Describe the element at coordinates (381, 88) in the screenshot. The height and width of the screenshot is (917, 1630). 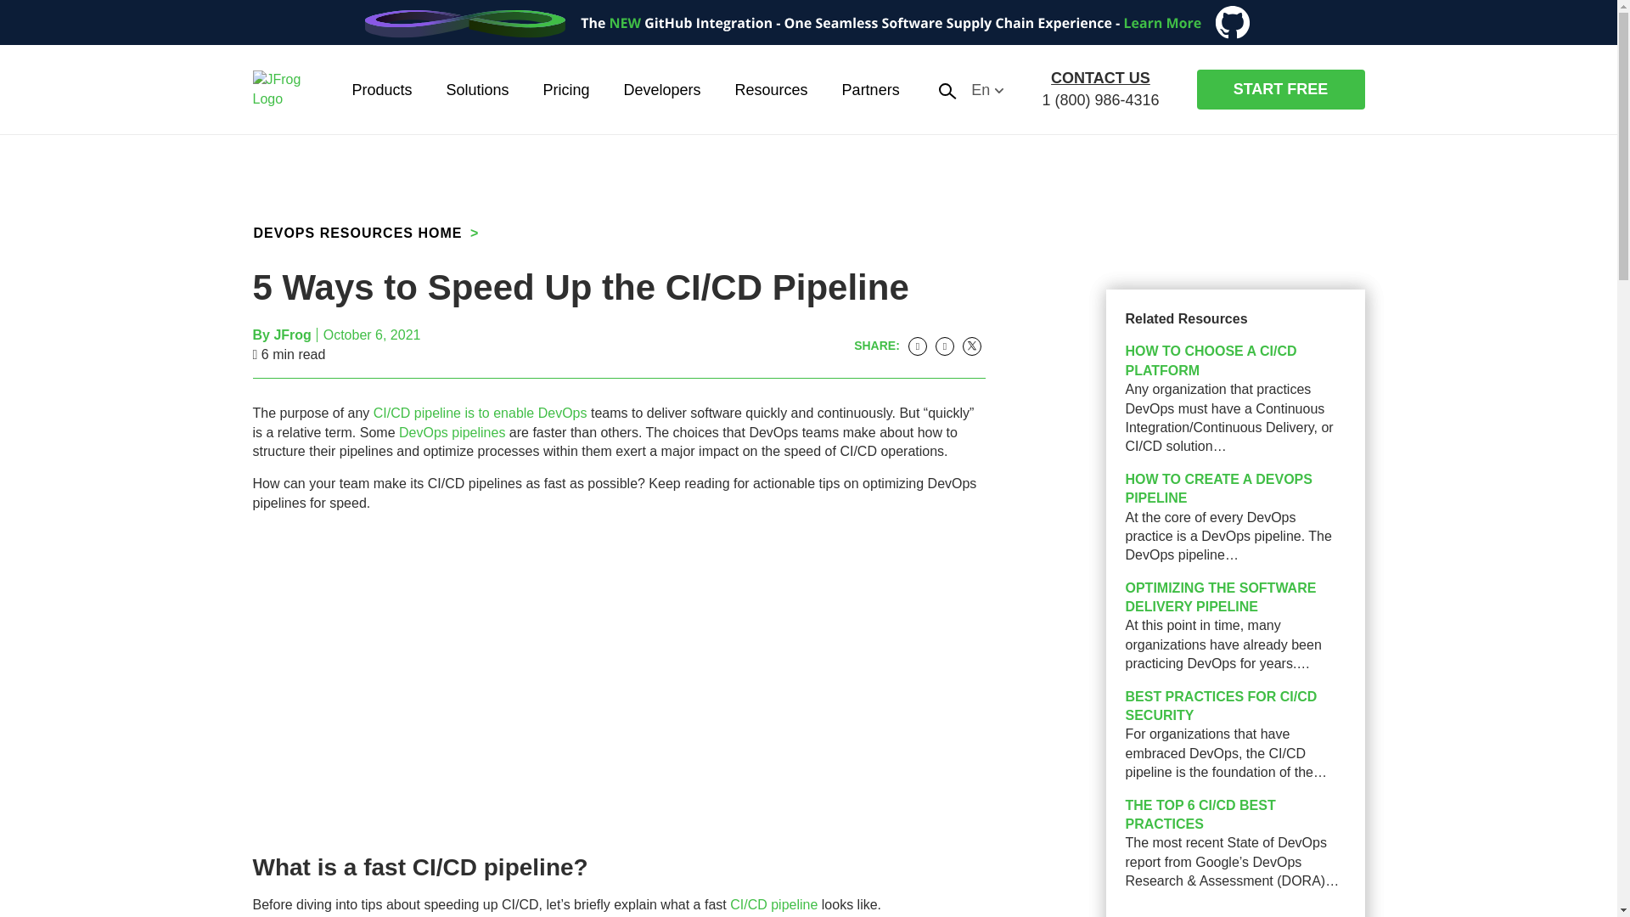
I see `Products` at that location.